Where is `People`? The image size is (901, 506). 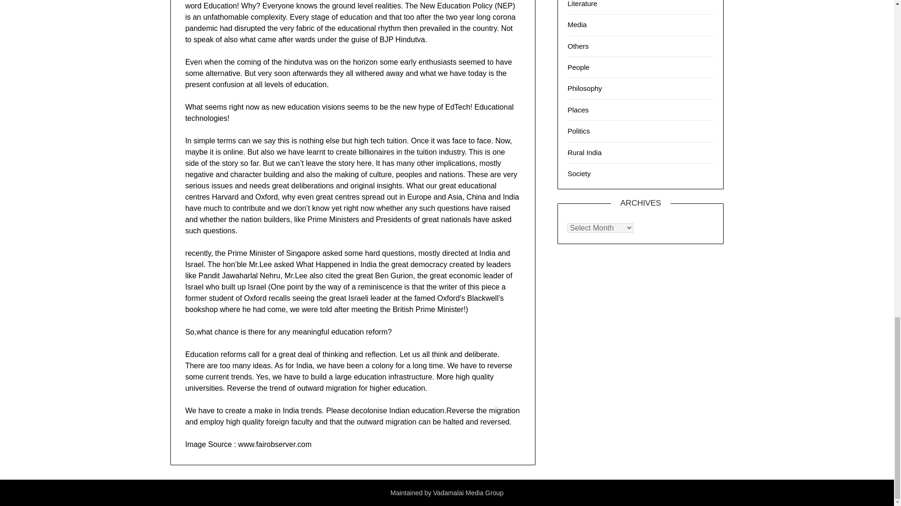 People is located at coordinates (578, 67).